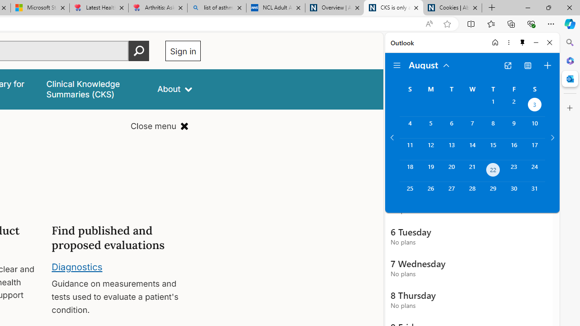 The width and height of the screenshot is (580, 326). I want to click on Friday, August 2, 2024. , so click(514, 106).